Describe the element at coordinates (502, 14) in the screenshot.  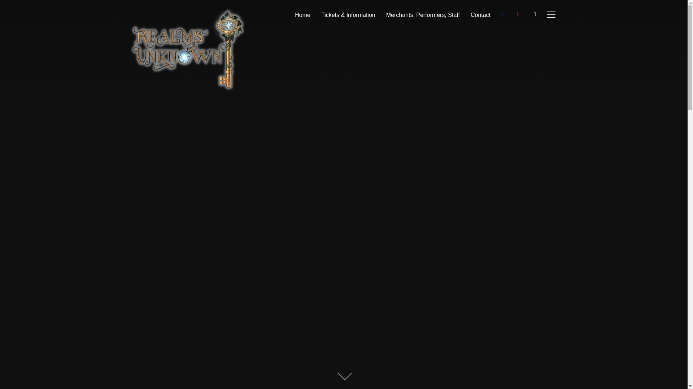
I see `Follow Us on Facebook` at that location.